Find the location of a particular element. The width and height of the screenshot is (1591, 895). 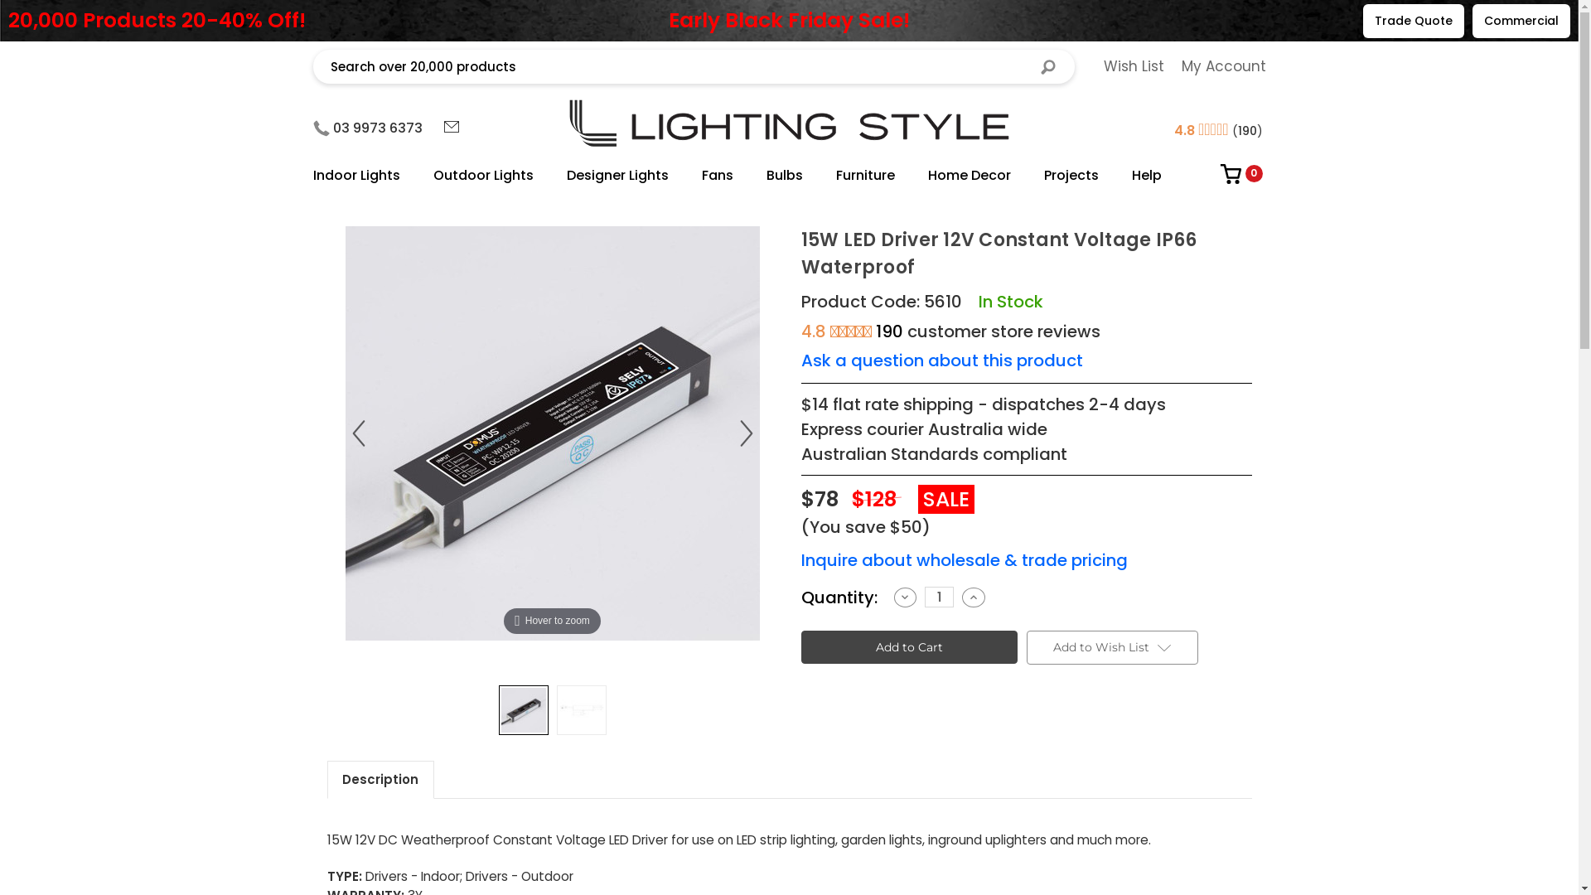

Fans is located at coordinates (717, 176).